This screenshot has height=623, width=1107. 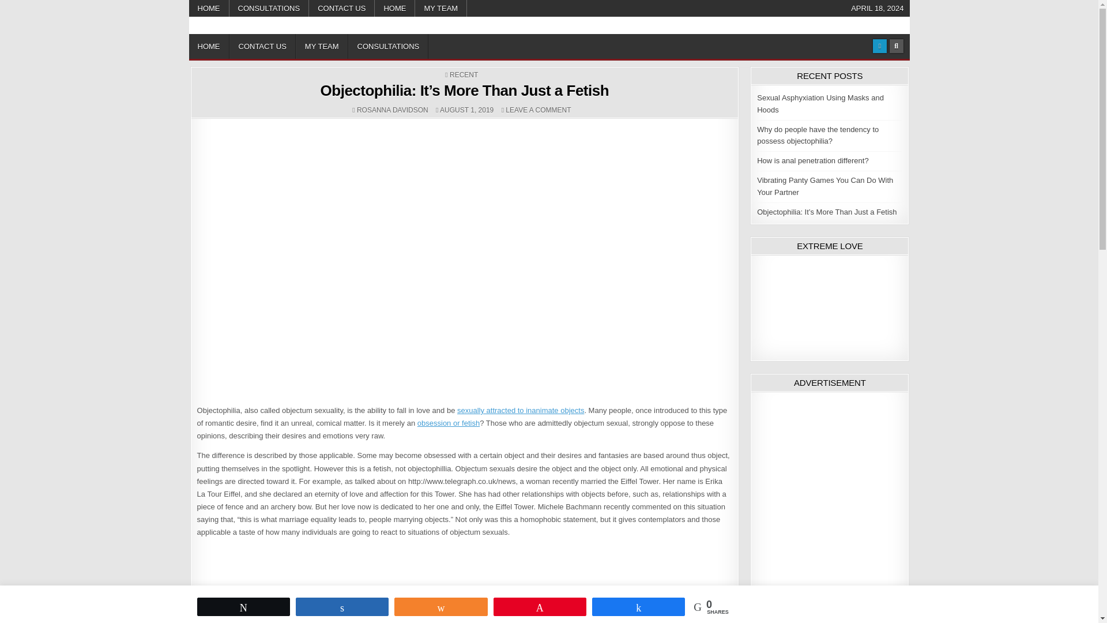 I want to click on MY TEAM, so click(x=322, y=46).